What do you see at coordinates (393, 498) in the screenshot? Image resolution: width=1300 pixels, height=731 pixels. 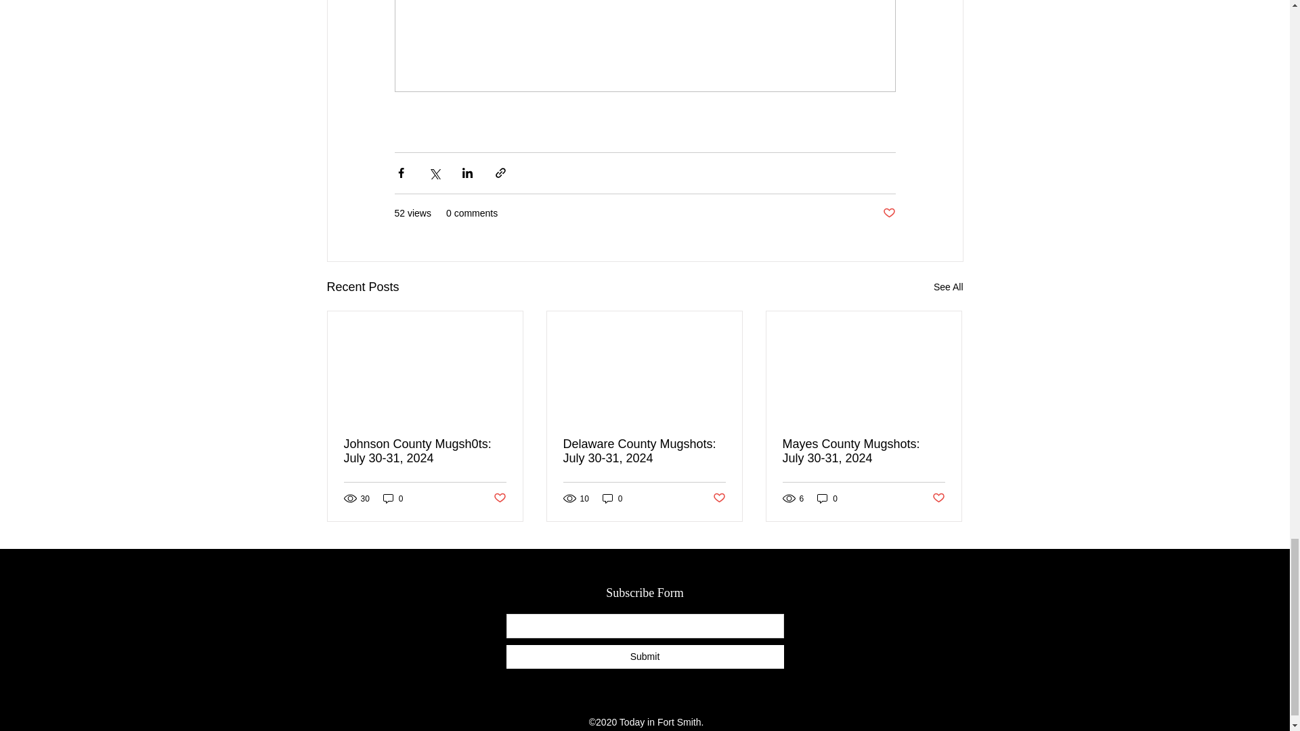 I see `0` at bounding box center [393, 498].